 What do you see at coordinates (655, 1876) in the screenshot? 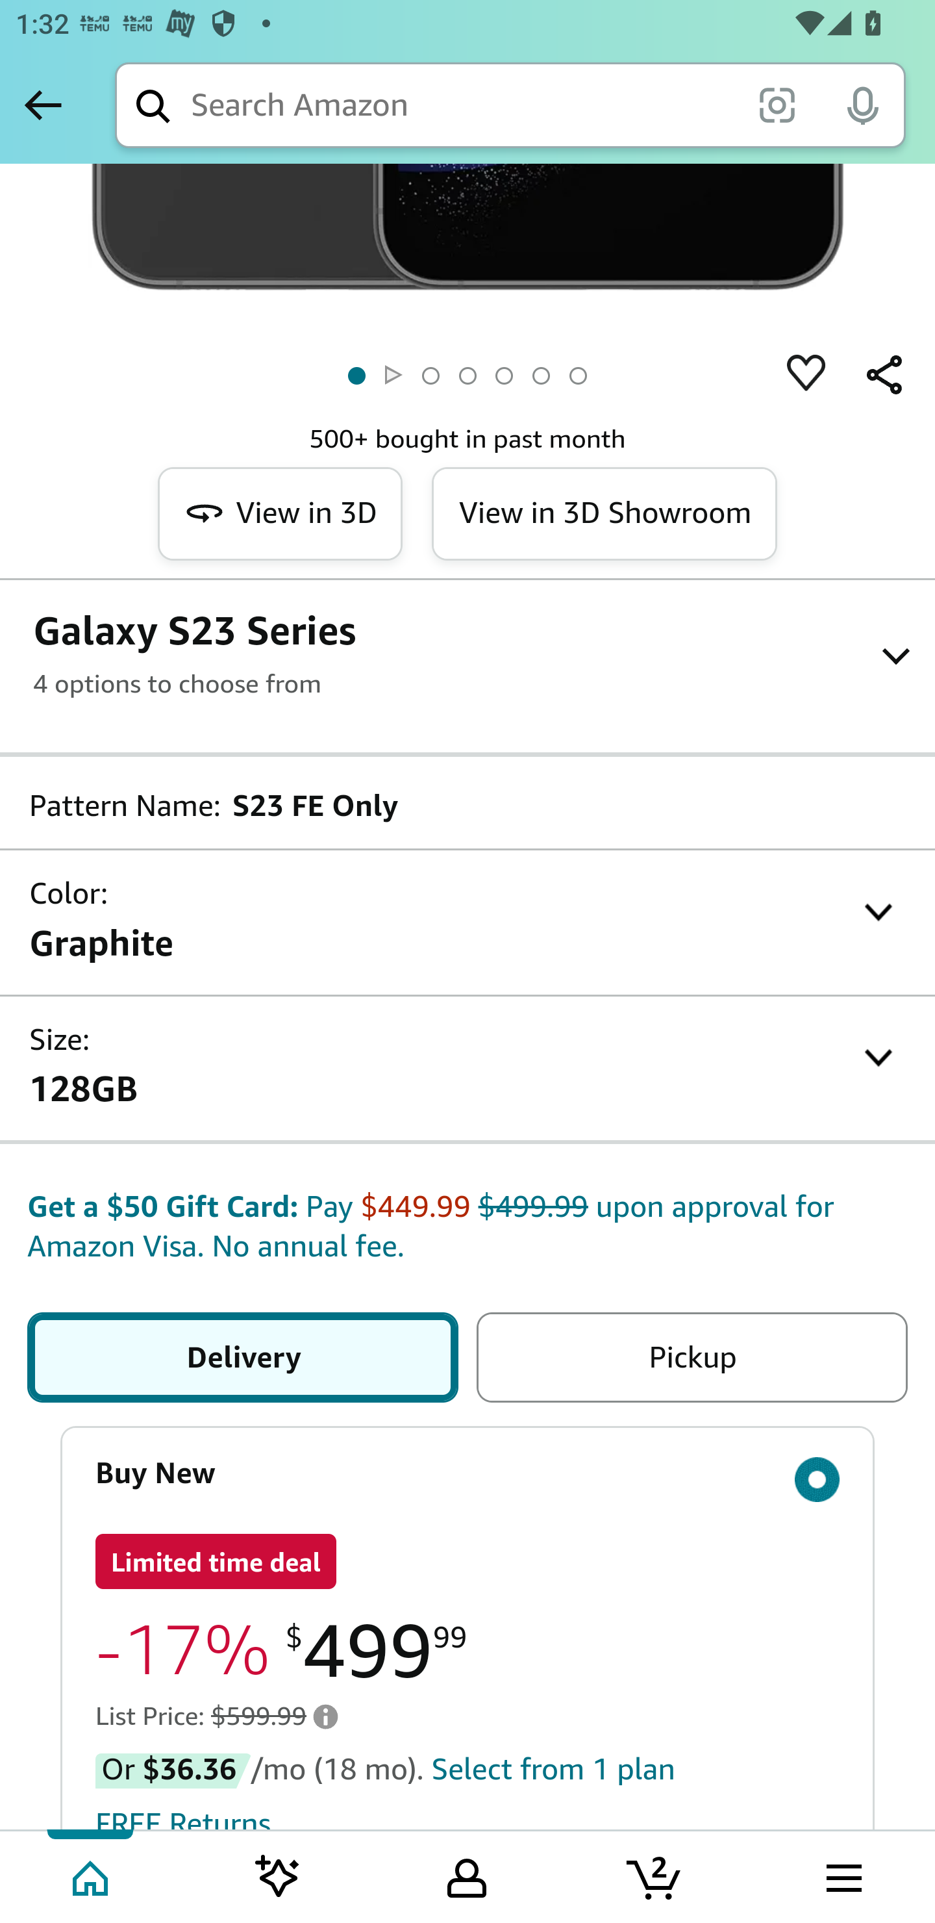
I see `Cart 2 items Tab 4 of 5 2` at bounding box center [655, 1876].